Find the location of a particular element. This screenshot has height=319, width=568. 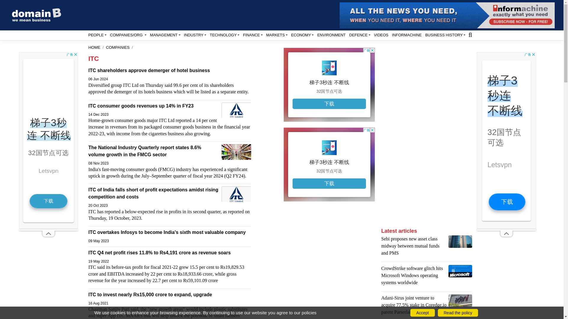

Advertisement is located at coordinates (416, 136).